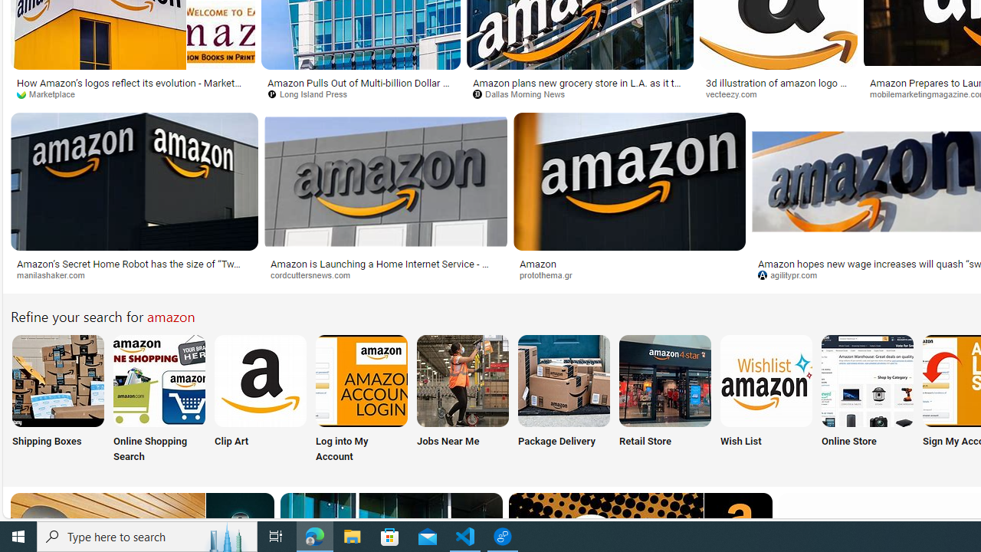 Image resolution: width=981 pixels, height=552 pixels. Describe the element at coordinates (57, 400) in the screenshot. I see `Amazon Shipping Boxes Shipping Boxes` at that location.